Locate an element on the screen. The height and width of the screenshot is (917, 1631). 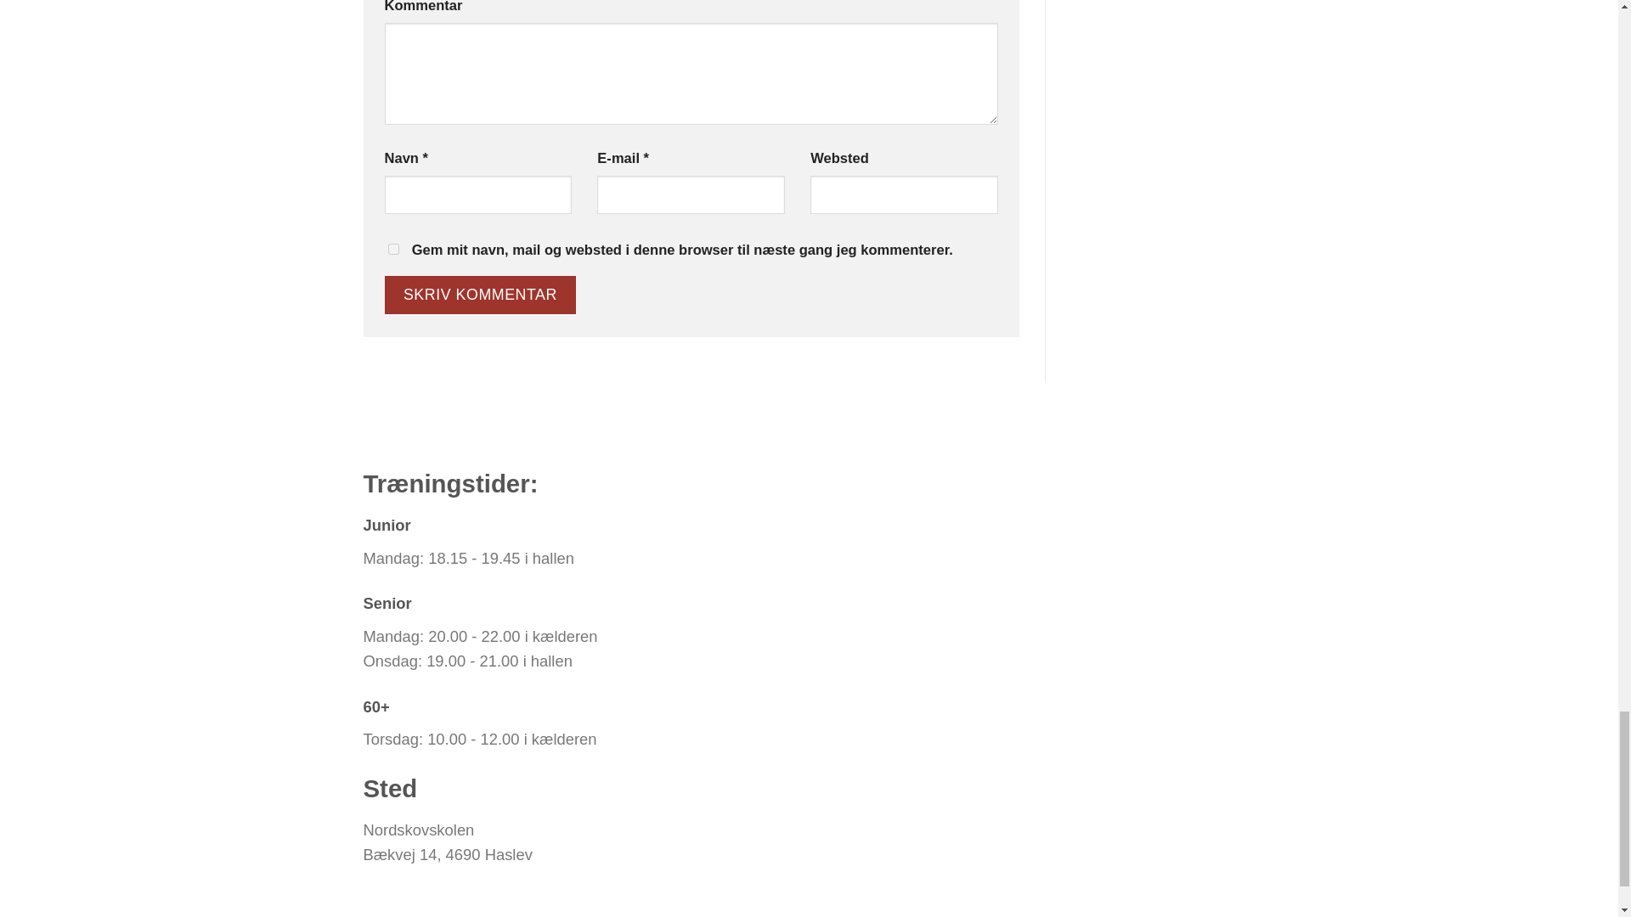
Skriv kommentar is located at coordinates (479, 295).